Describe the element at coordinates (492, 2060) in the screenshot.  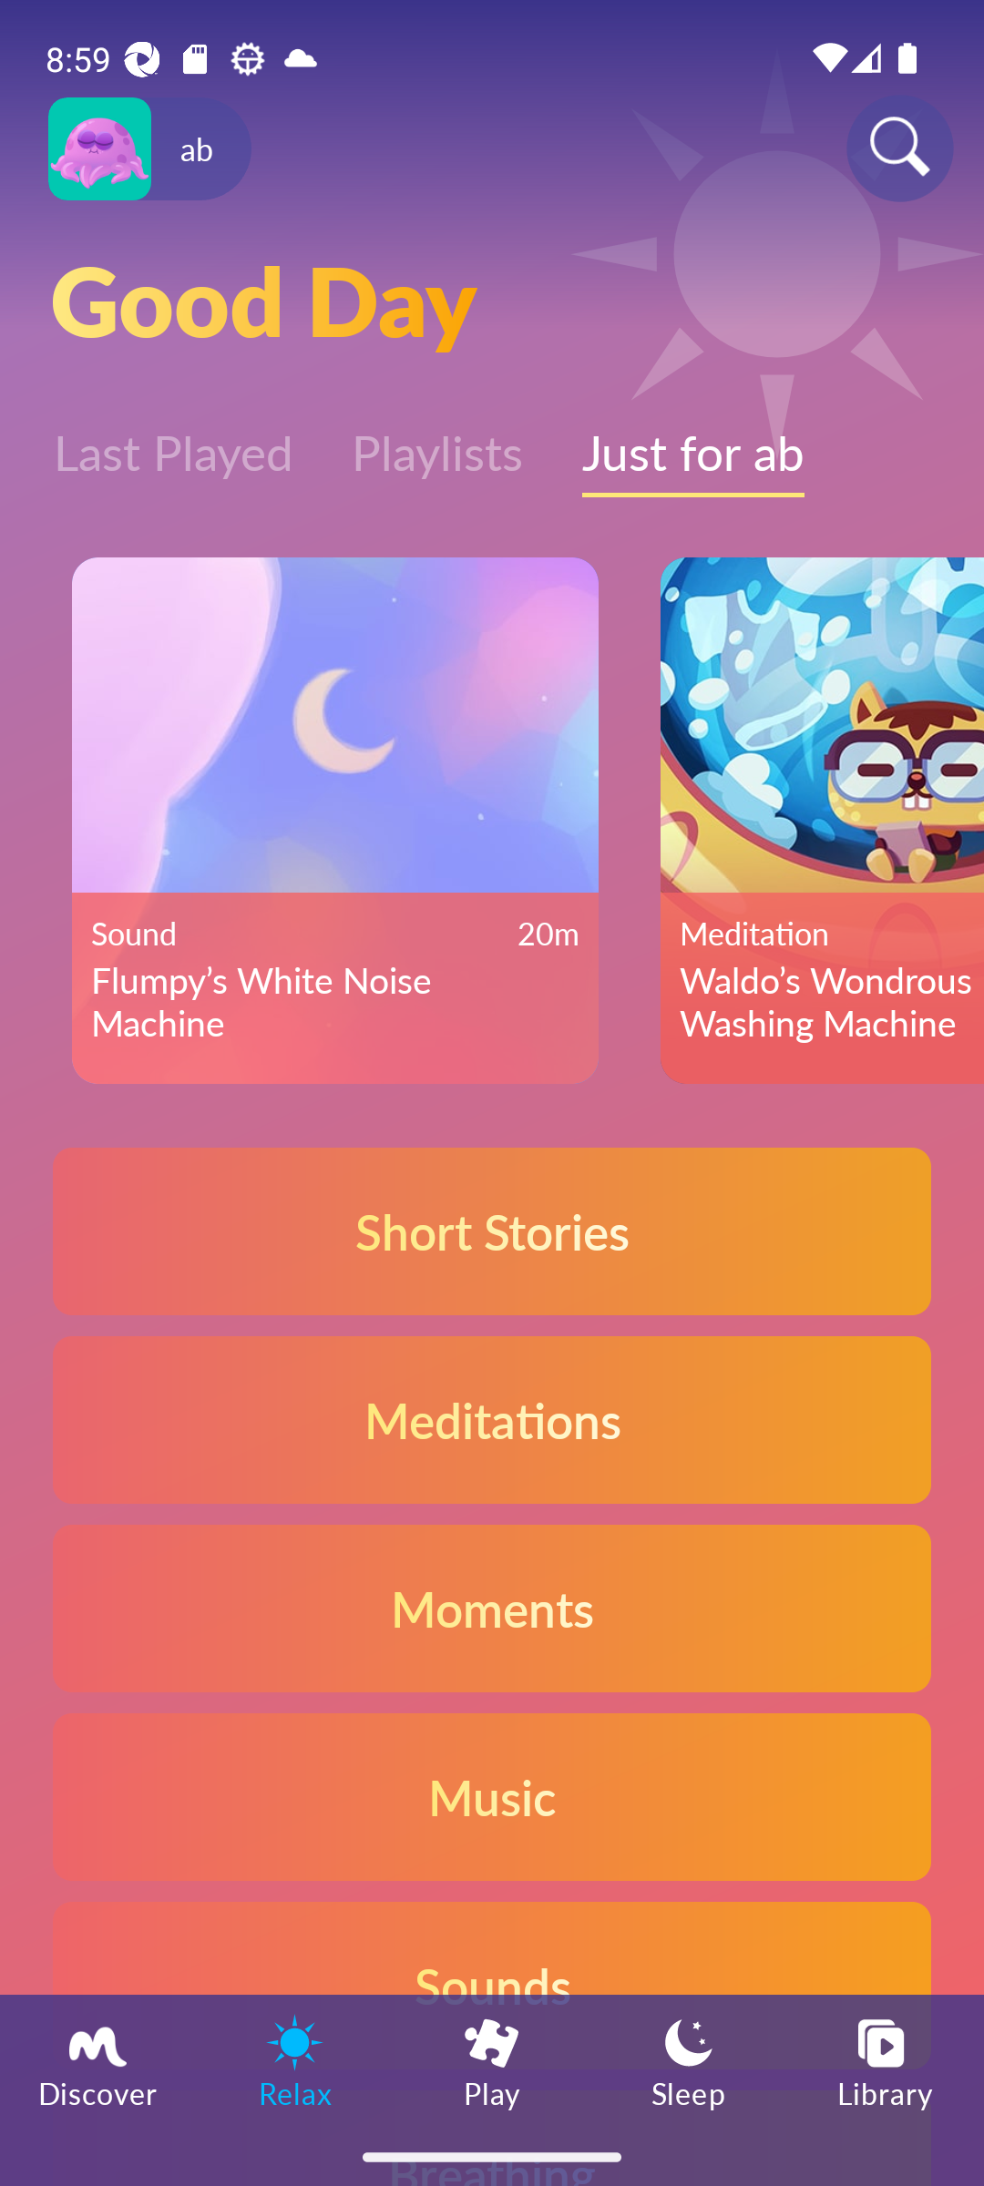
I see `Play` at that location.